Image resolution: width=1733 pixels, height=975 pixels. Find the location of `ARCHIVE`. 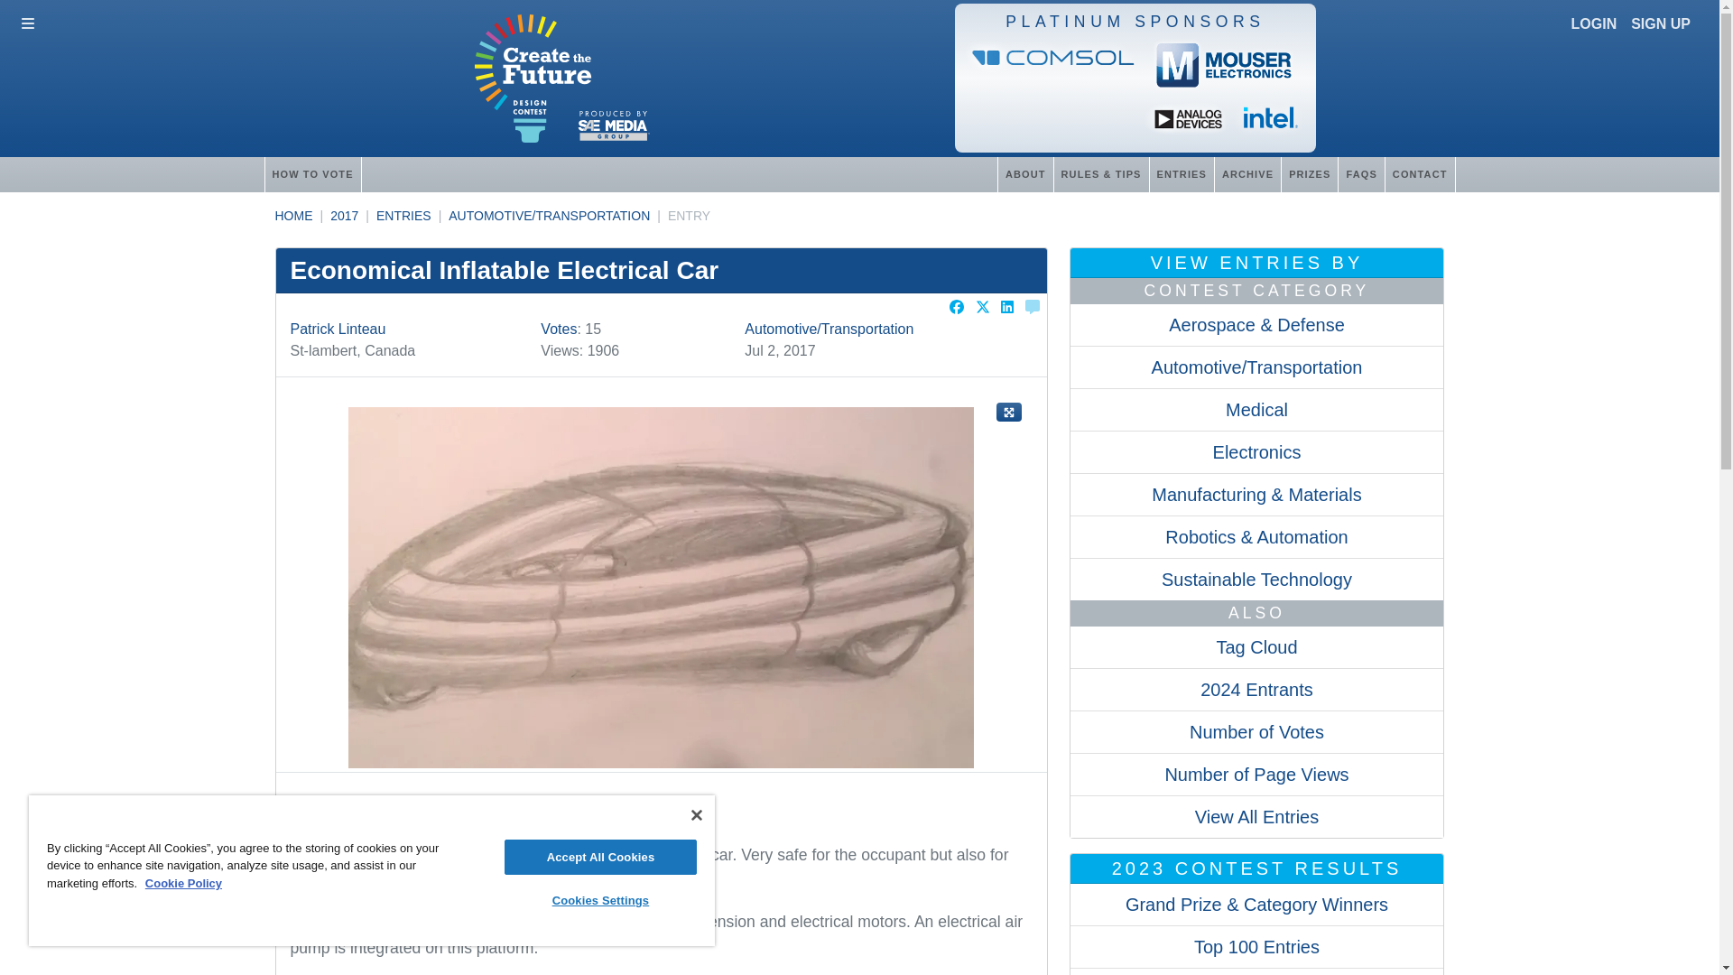

ARCHIVE is located at coordinates (1247, 173).